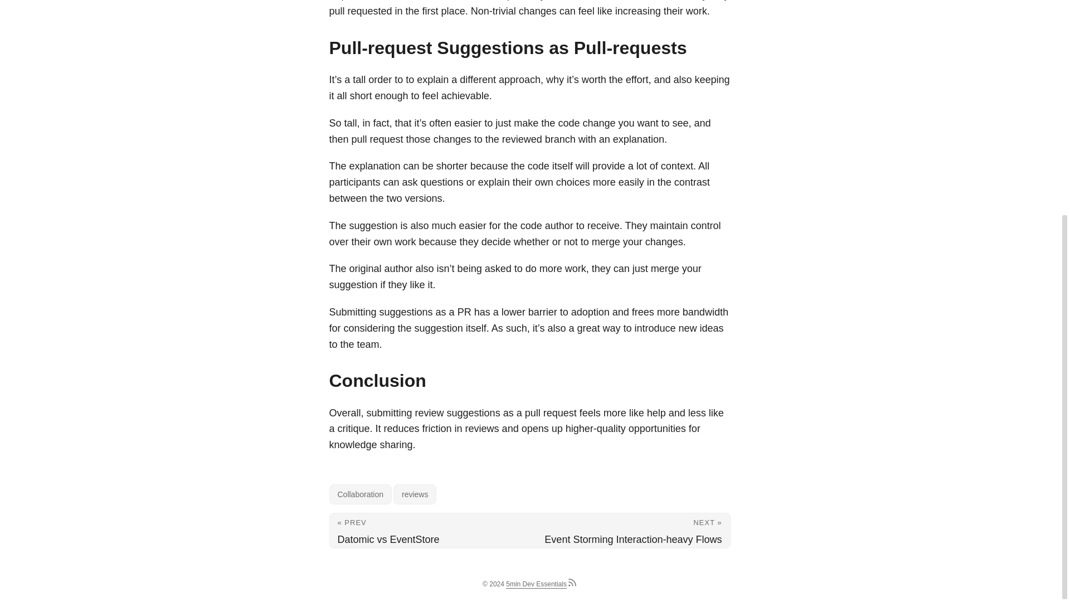 The width and height of the screenshot is (1070, 602). What do you see at coordinates (415, 494) in the screenshot?
I see `reviews` at bounding box center [415, 494].